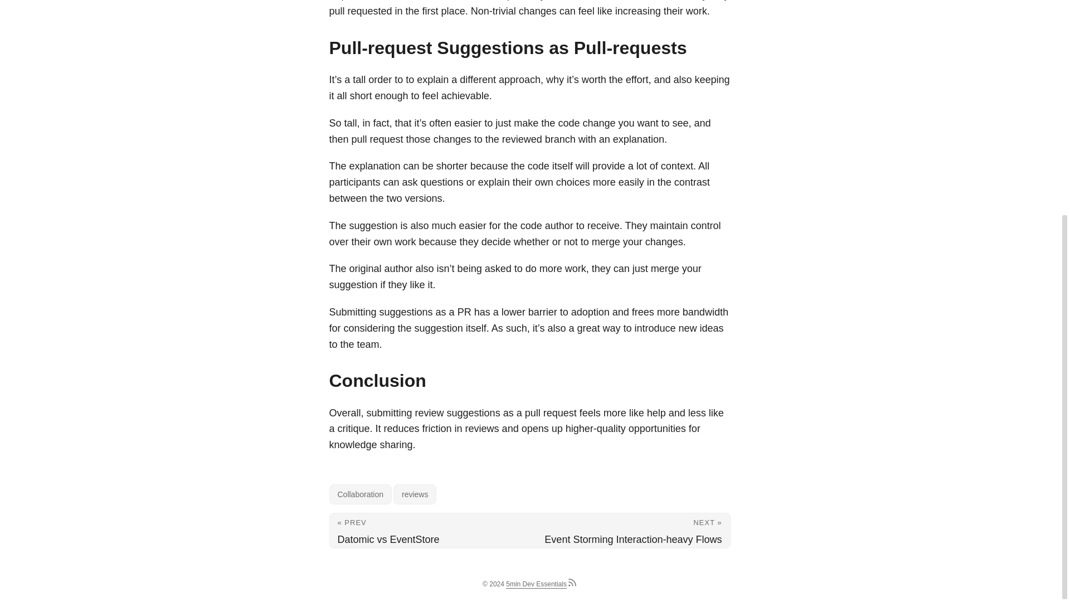 The width and height of the screenshot is (1070, 602). What do you see at coordinates (415, 494) in the screenshot?
I see `reviews` at bounding box center [415, 494].